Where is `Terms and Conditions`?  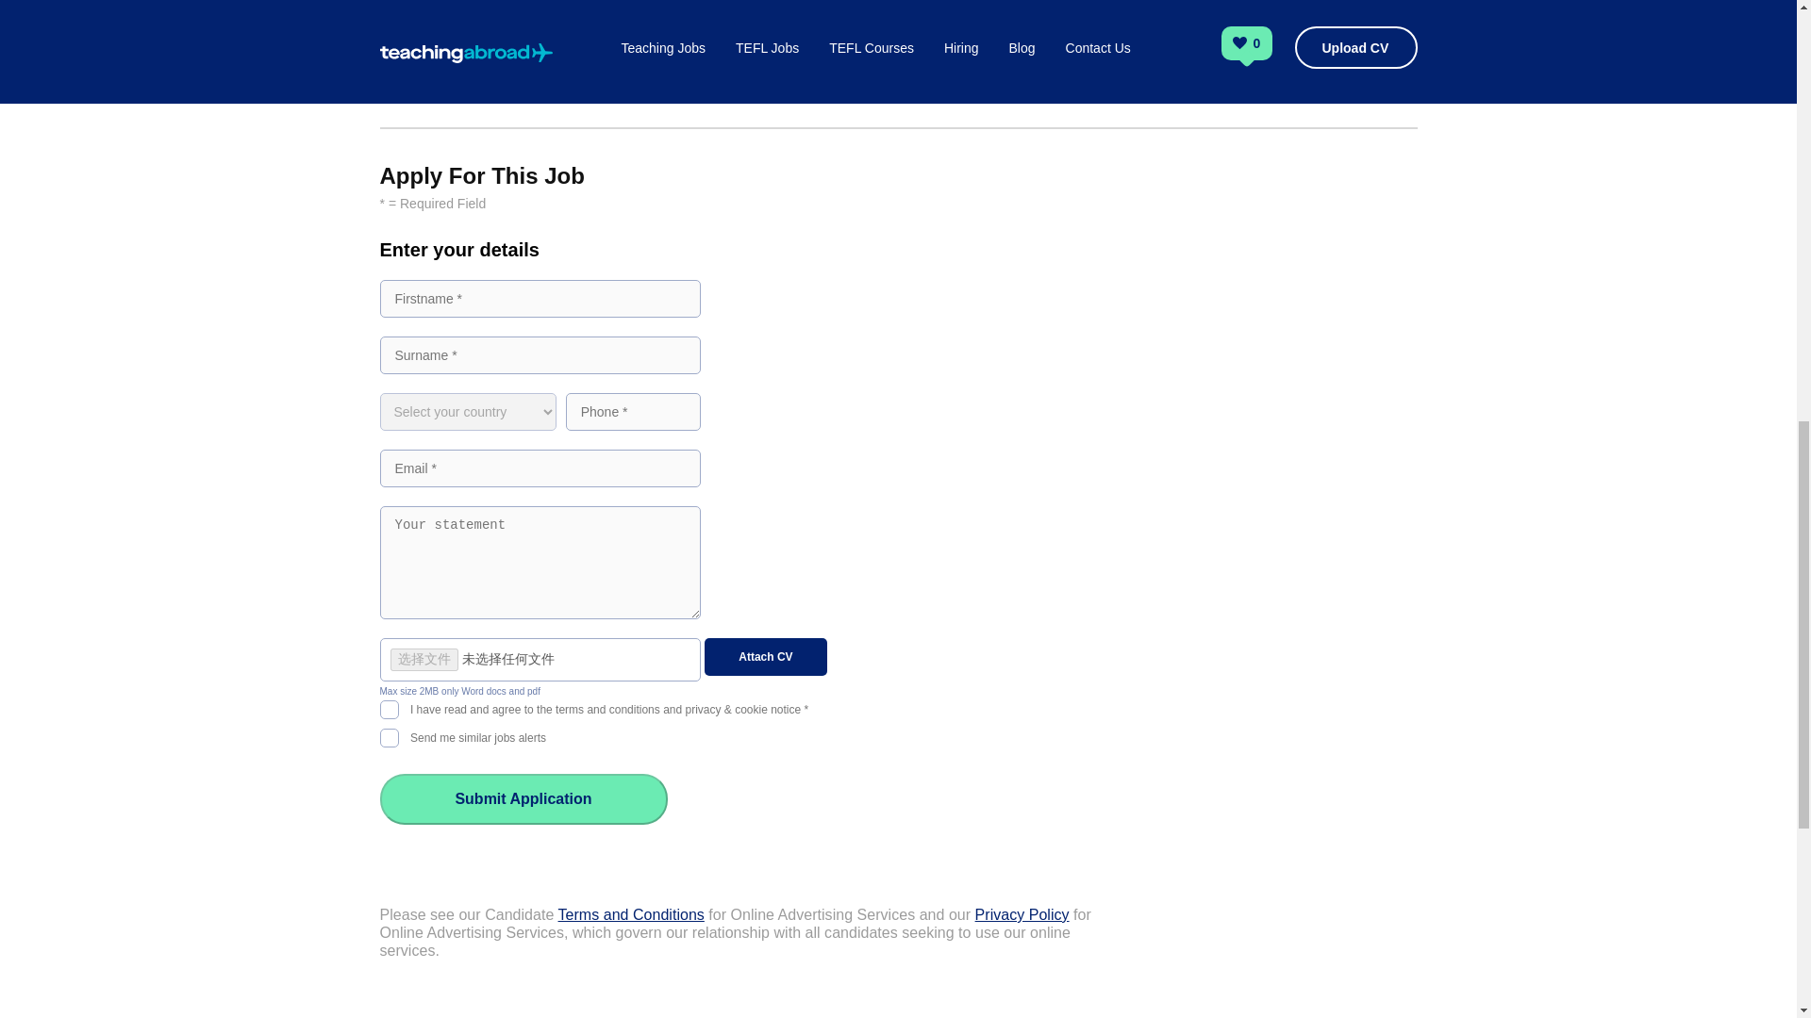
Terms and Conditions is located at coordinates (630, 914).